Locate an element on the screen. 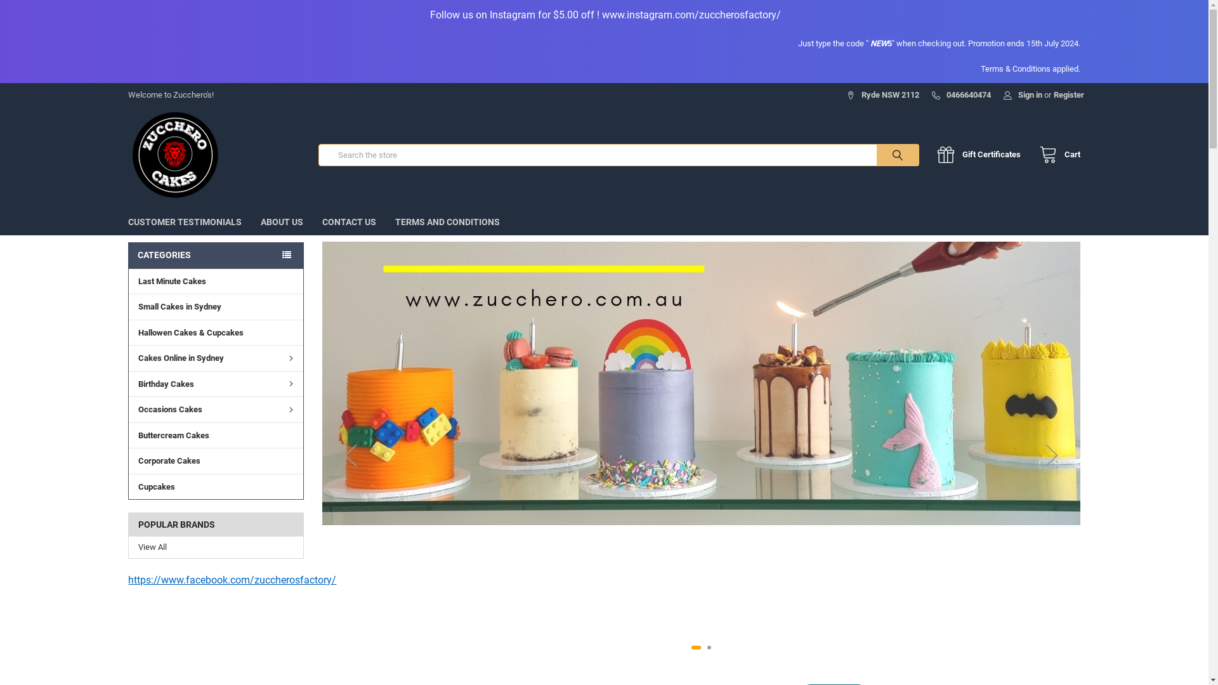 The image size is (1218, 685). 1 is located at coordinates (693, 647).